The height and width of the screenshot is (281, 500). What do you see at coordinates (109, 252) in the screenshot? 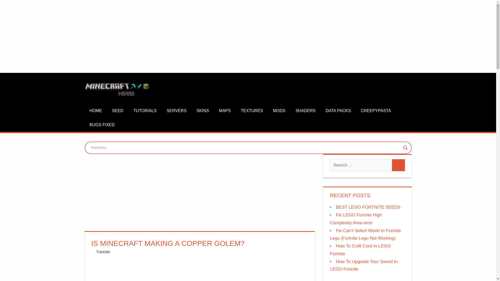
I see `8:20 am` at bounding box center [109, 252].